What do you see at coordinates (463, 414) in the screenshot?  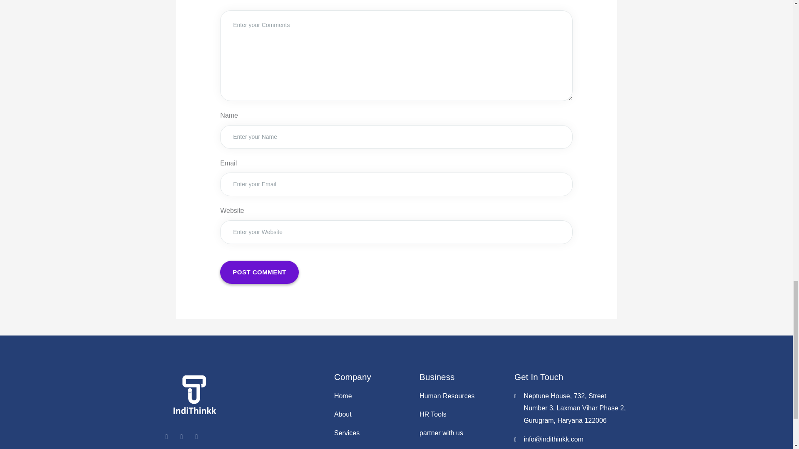 I see `HR Tools` at bounding box center [463, 414].